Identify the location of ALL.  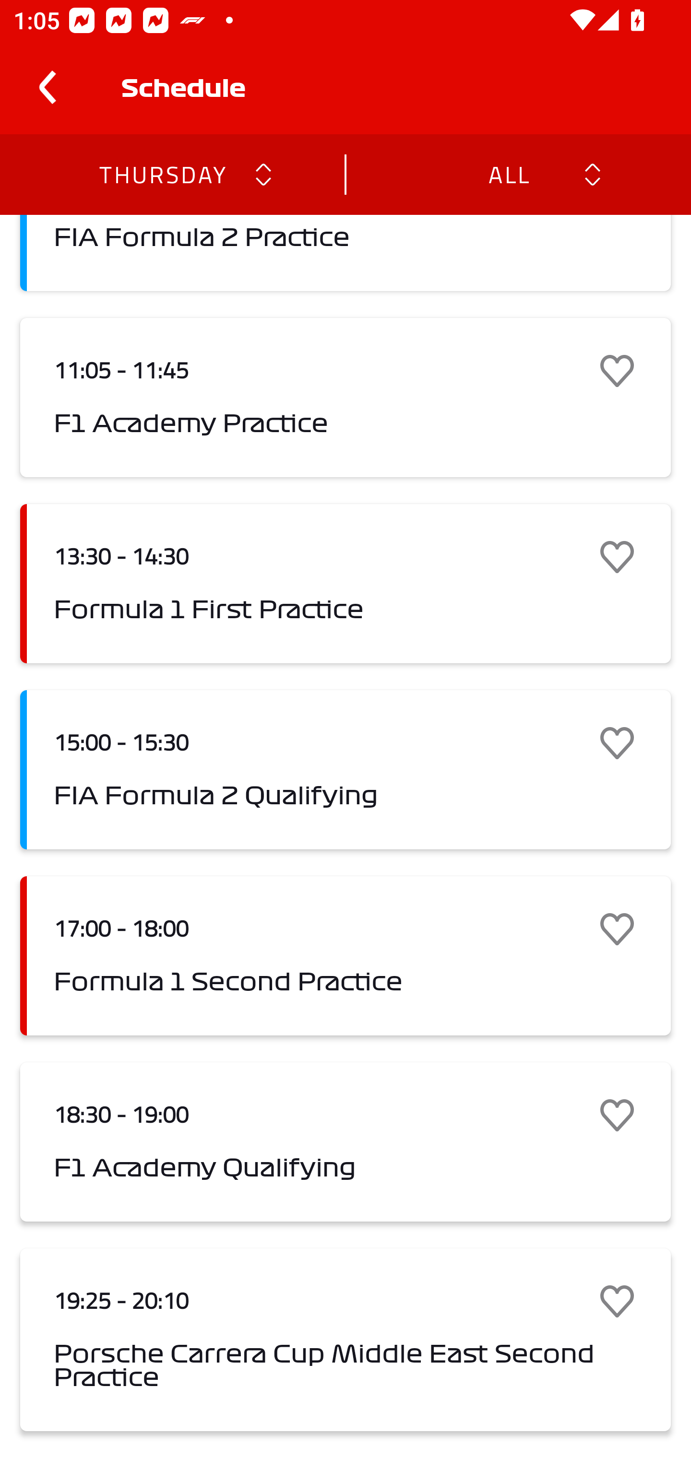
(508, 174).